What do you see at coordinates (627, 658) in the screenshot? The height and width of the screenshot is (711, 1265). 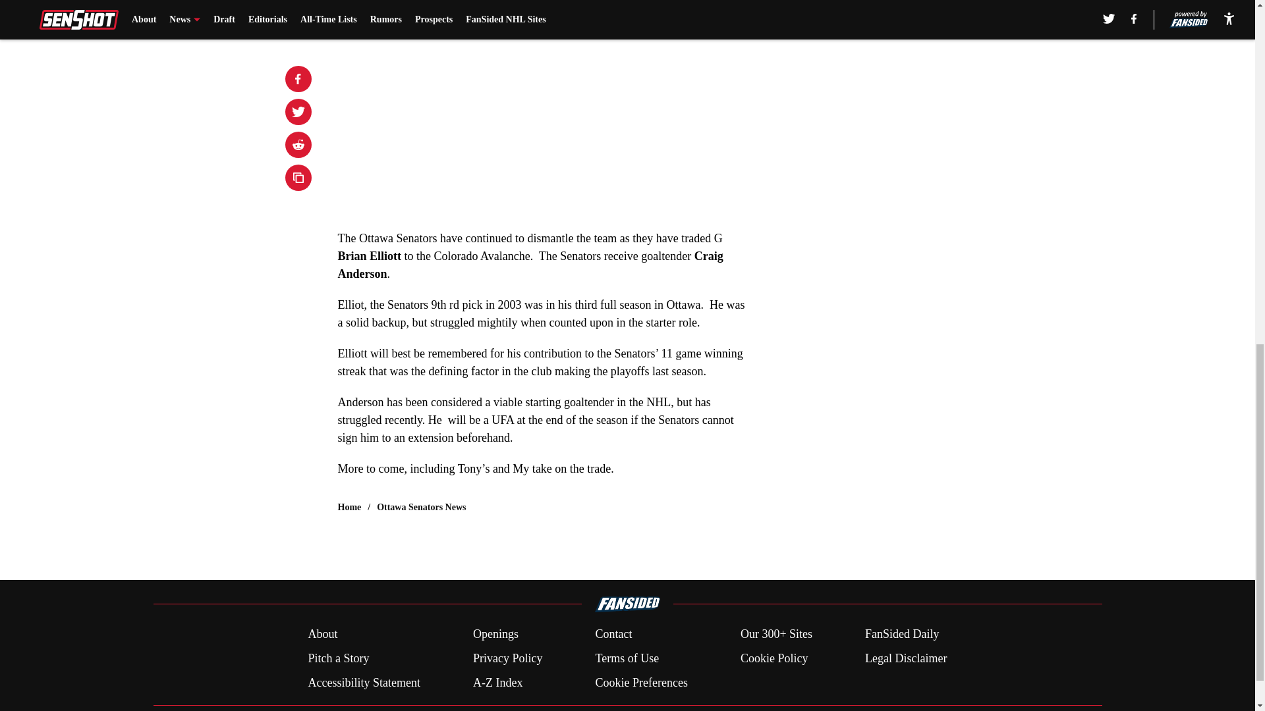 I see `Terms of Use` at bounding box center [627, 658].